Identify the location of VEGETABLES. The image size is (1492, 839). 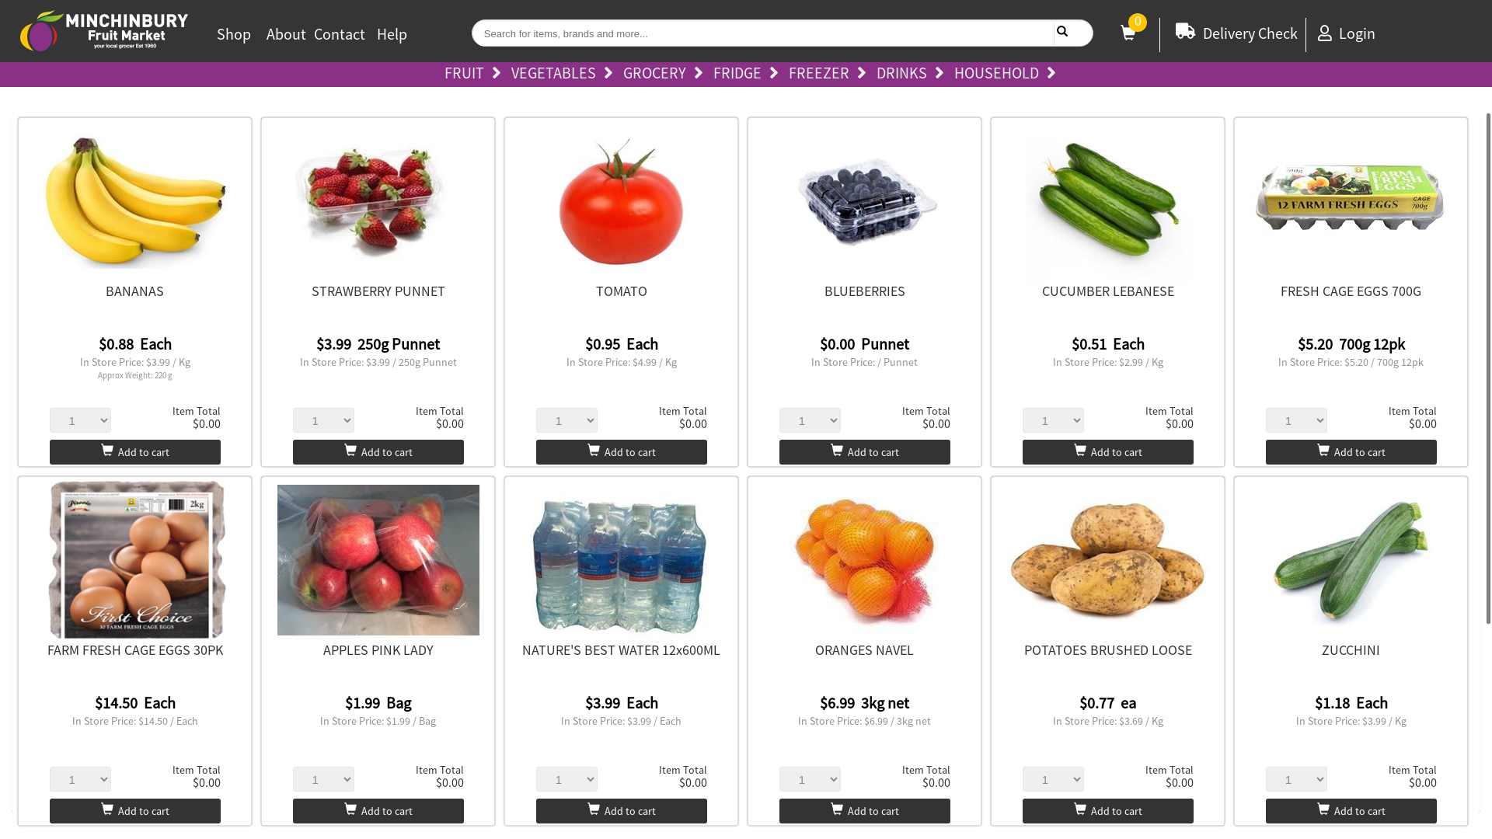
(566, 75).